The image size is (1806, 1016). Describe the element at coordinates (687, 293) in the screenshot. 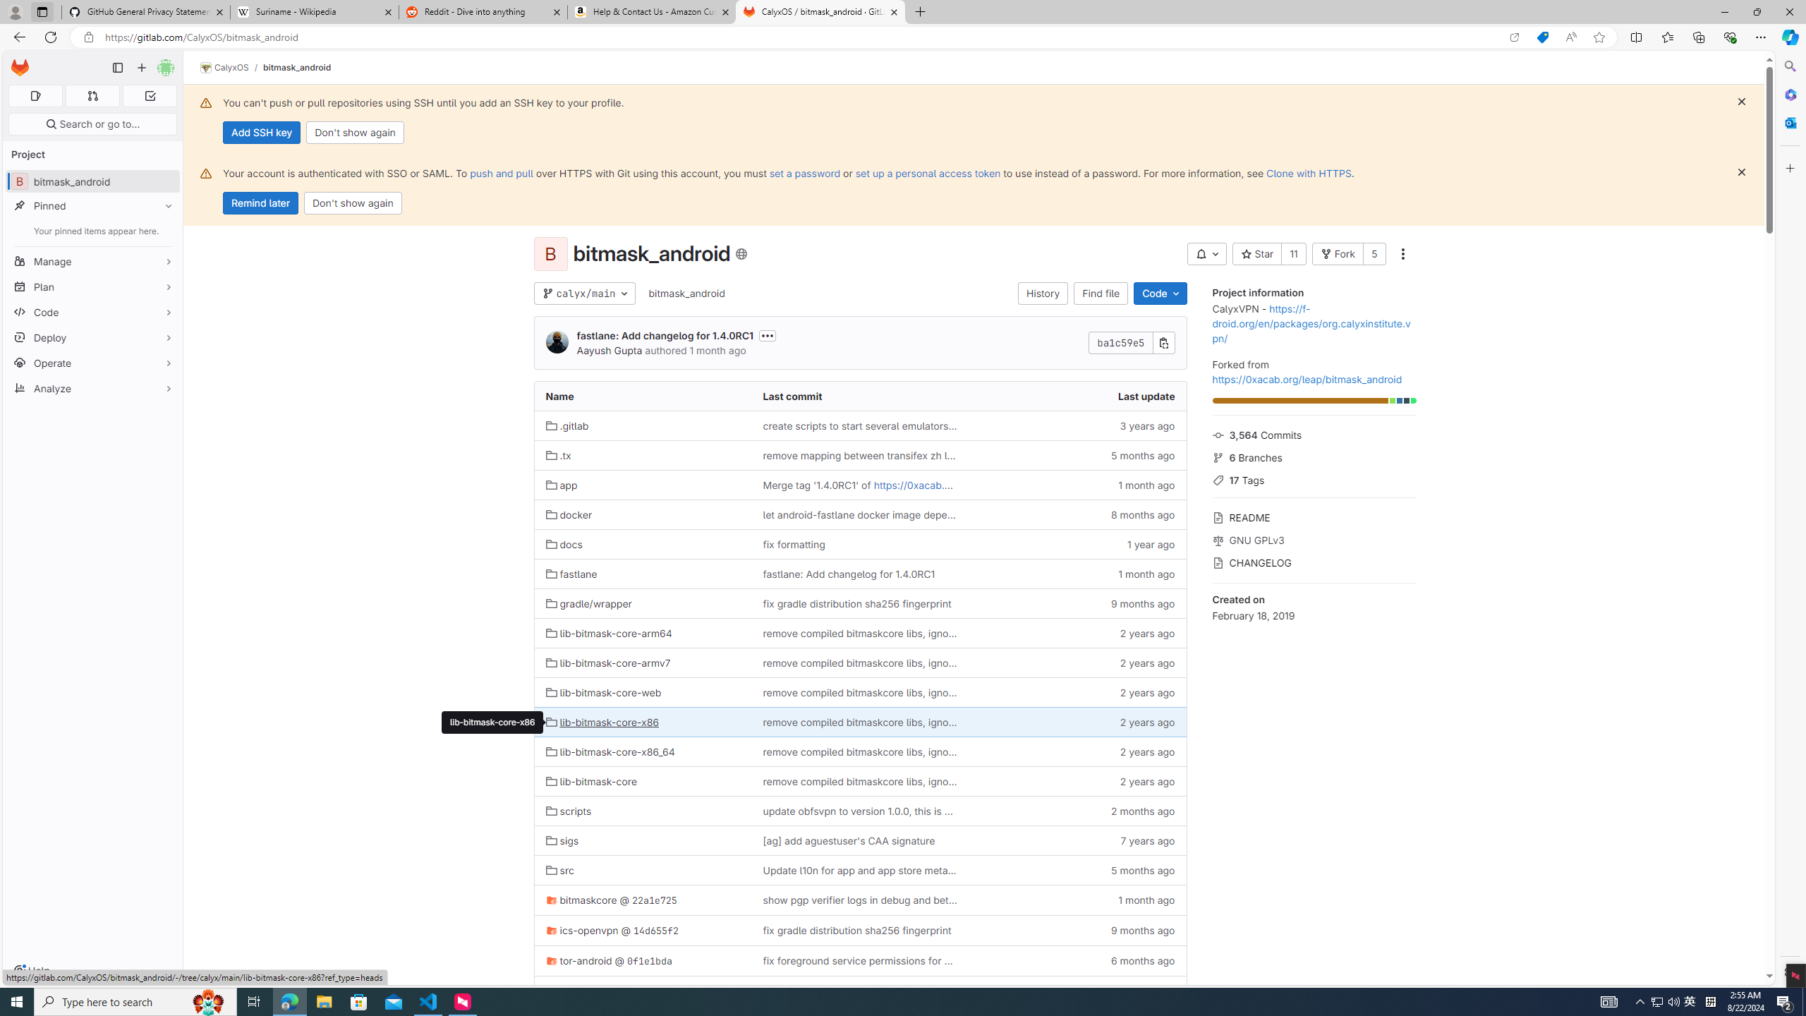

I see `bitmask_android` at that location.